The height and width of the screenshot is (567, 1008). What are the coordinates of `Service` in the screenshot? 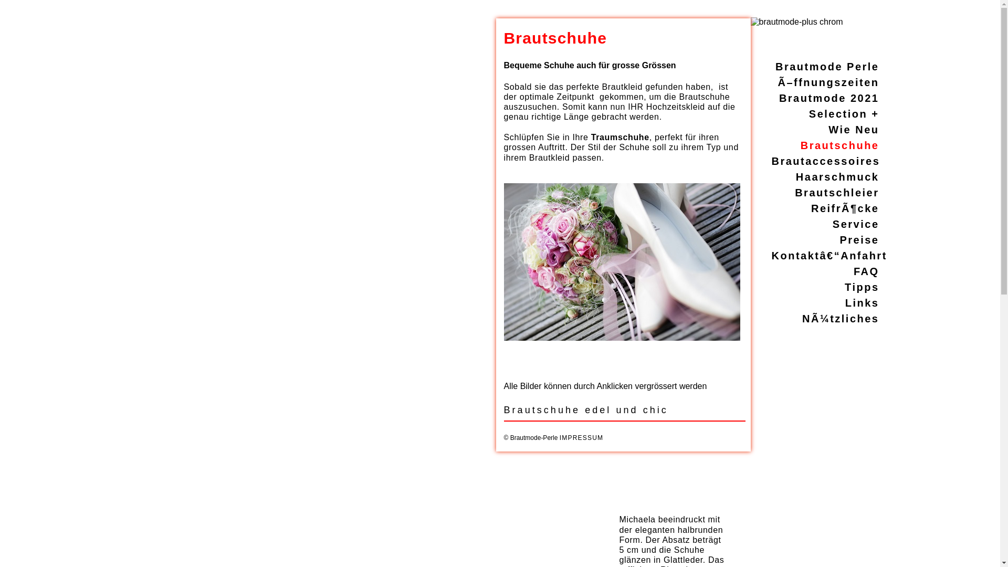 It's located at (856, 224).